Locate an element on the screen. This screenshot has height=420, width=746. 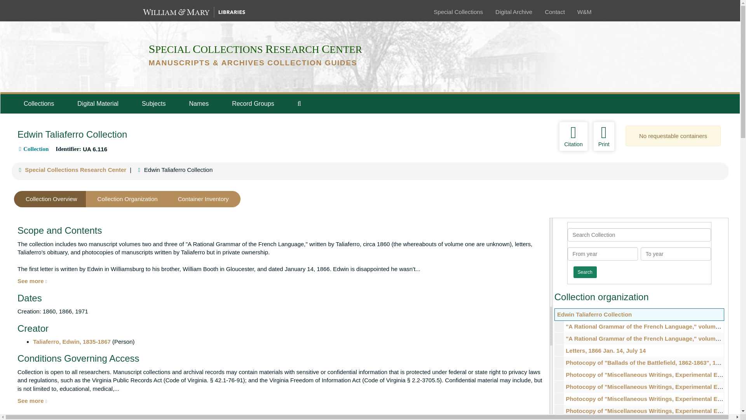
Digital Material is located at coordinates (98, 103).